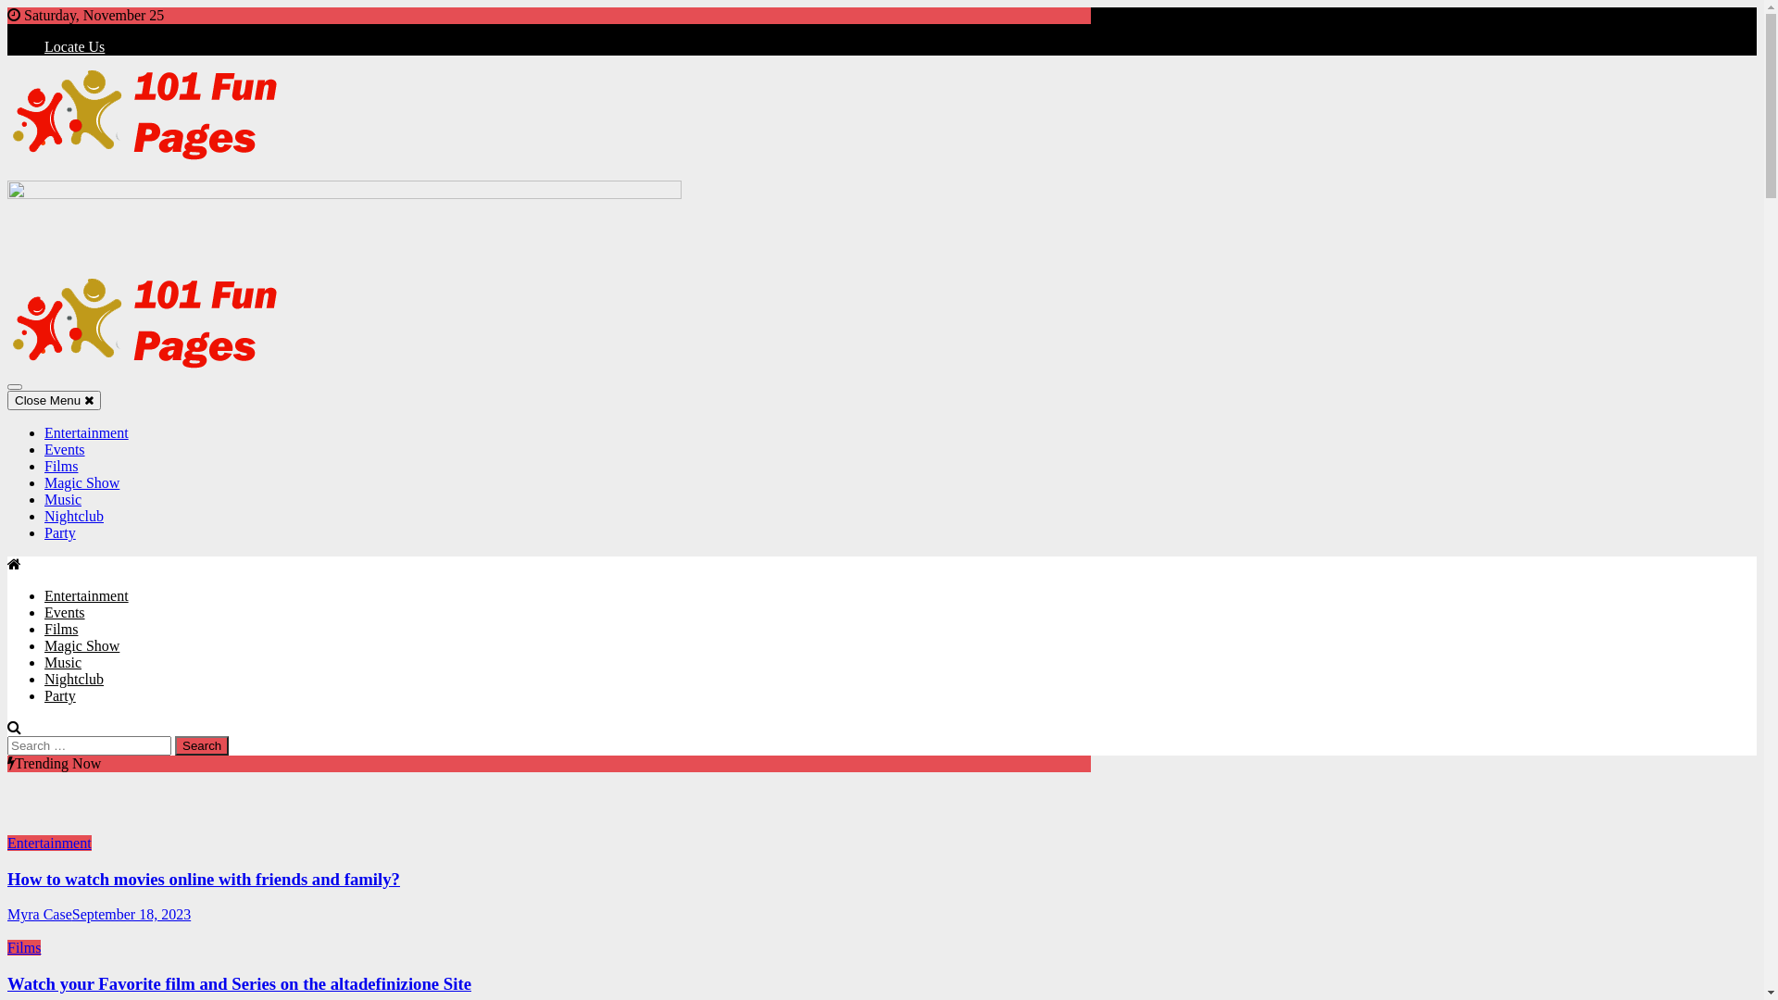  I want to click on Music, so click(63, 500).